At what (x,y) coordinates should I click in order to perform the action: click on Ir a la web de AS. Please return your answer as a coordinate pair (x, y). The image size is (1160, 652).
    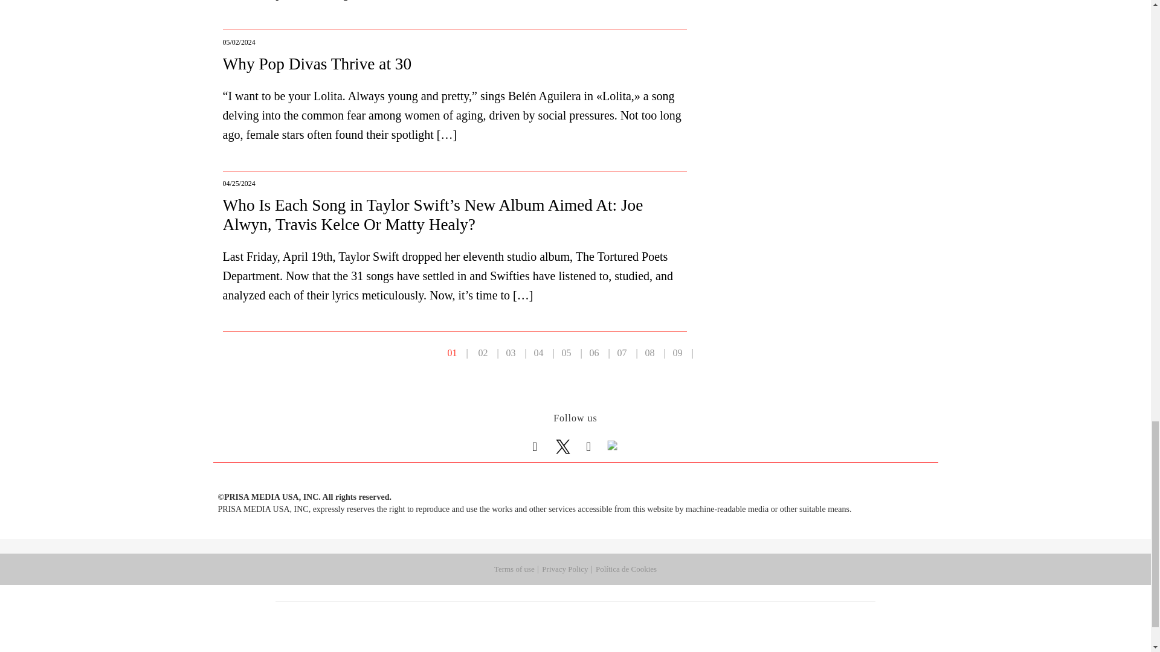
    Looking at the image, I should click on (706, 618).